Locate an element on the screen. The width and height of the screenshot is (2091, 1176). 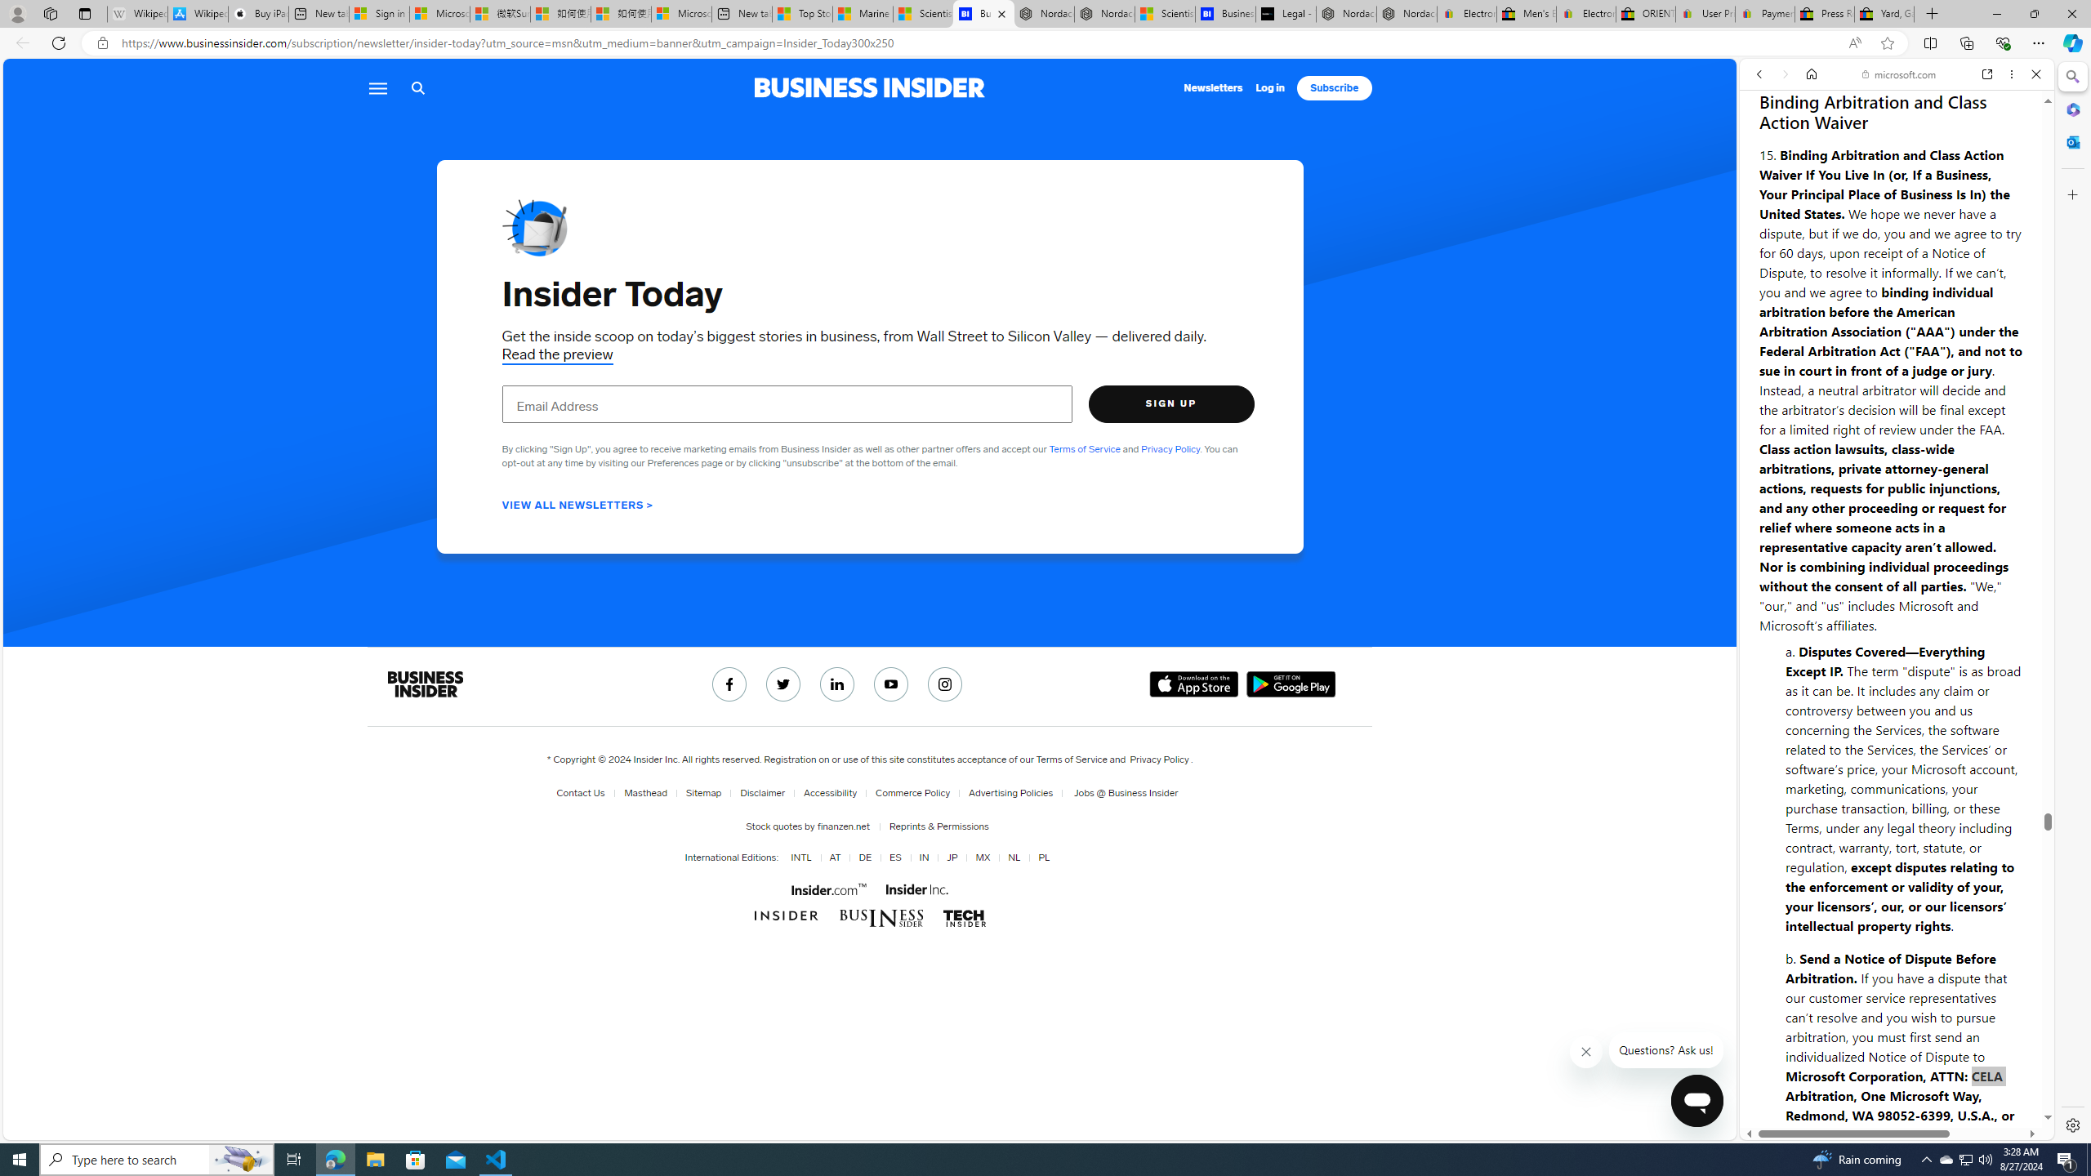
Advertising Policies is located at coordinates (1006, 793).